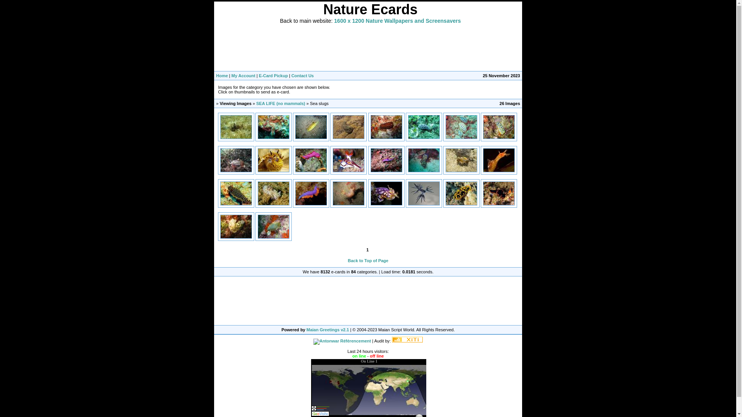 This screenshot has width=742, height=417. What do you see at coordinates (274, 227) in the screenshot?
I see `sea-slugs-9 ` at bounding box center [274, 227].